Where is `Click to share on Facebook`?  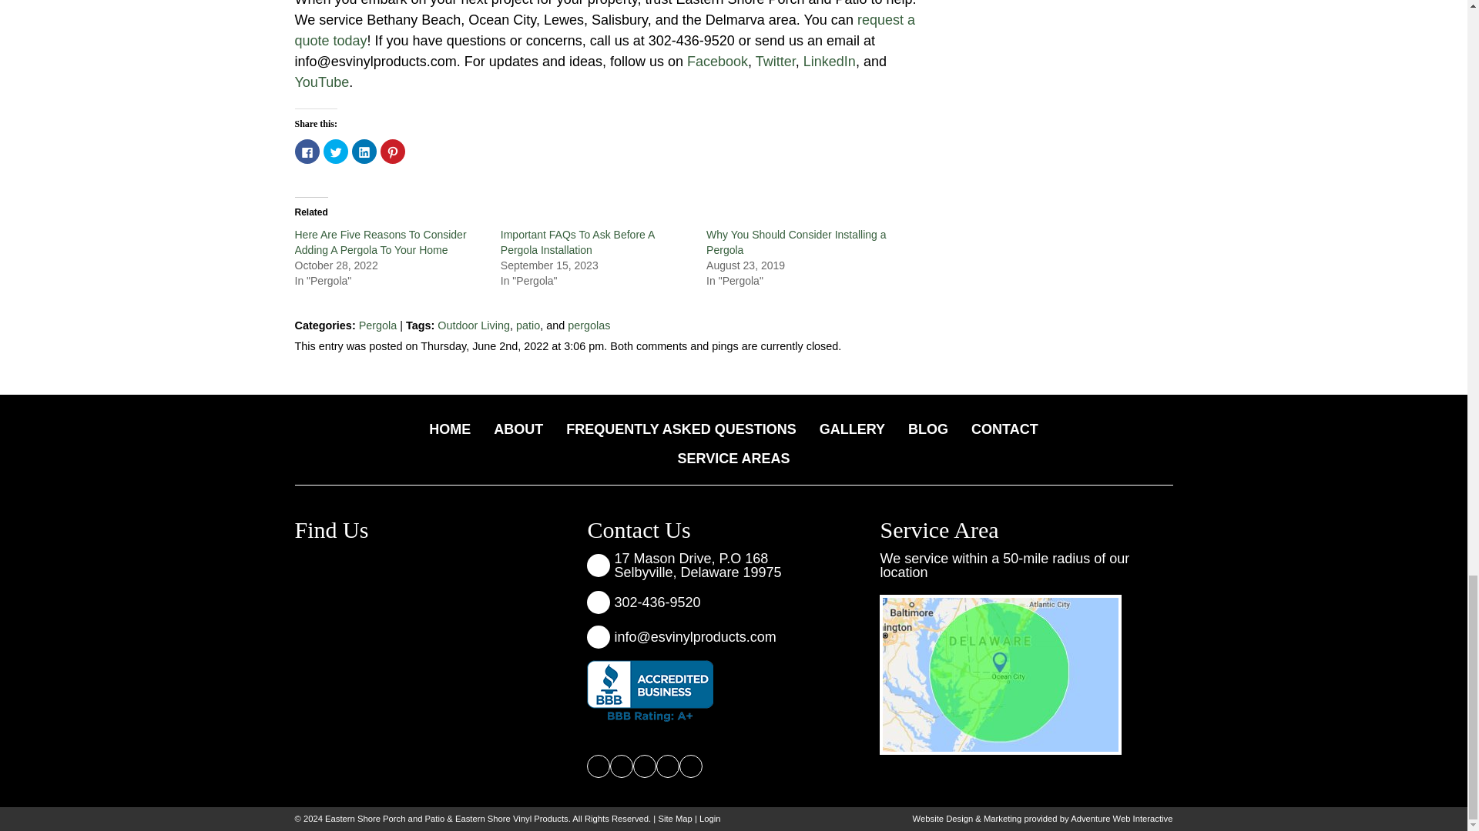 Click to share on Facebook is located at coordinates (307, 151).